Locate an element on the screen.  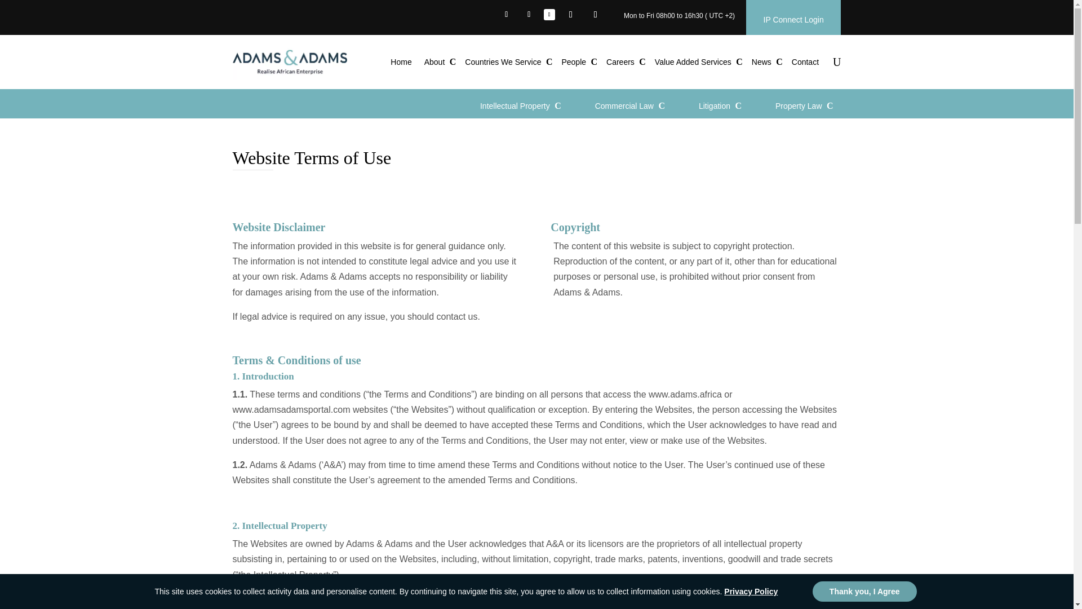
Follow on LinkedIn is located at coordinates (549, 15).